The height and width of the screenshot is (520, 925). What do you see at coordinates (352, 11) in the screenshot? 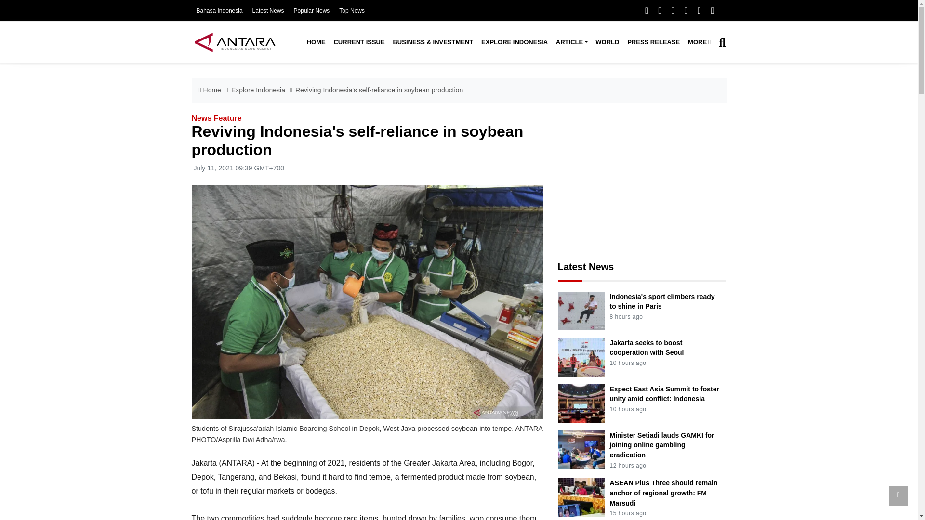
I see `Top News` at bounding box center [352, 11].